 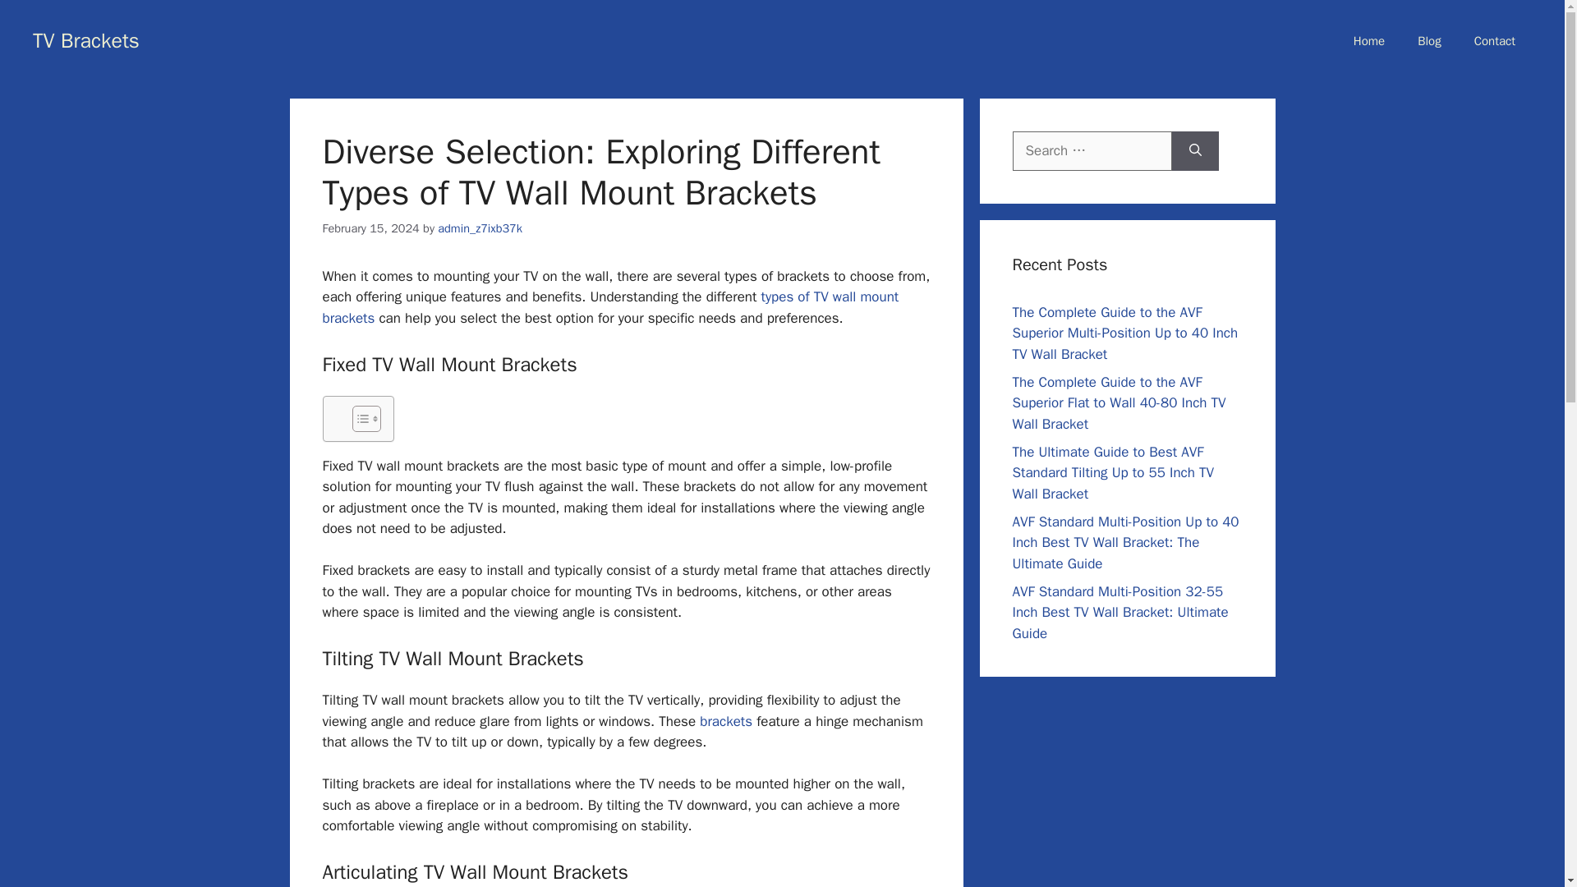 I want to click on Blog, so click(x=1429, y=41).